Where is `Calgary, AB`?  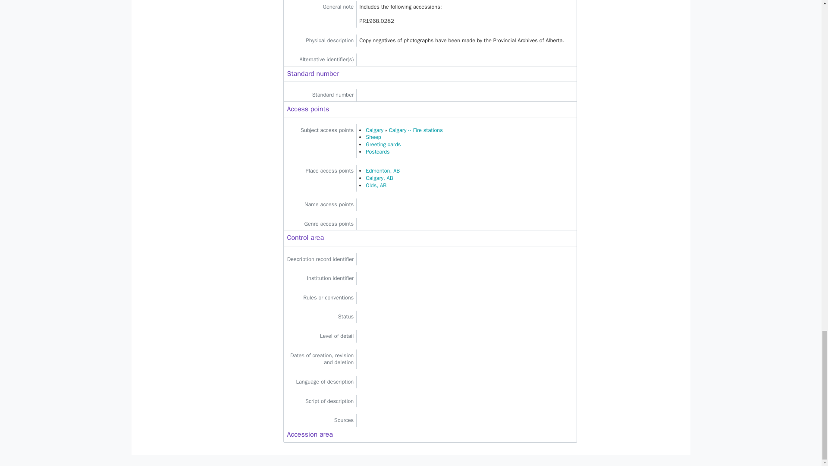
Calgary, AB is located at coordinates (379, 178).